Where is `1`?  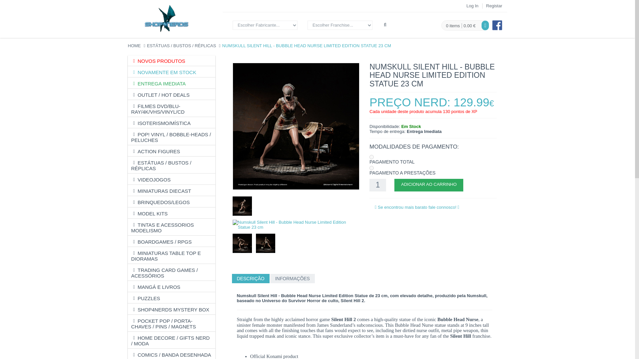 1 is located at coordinates (377, 185).